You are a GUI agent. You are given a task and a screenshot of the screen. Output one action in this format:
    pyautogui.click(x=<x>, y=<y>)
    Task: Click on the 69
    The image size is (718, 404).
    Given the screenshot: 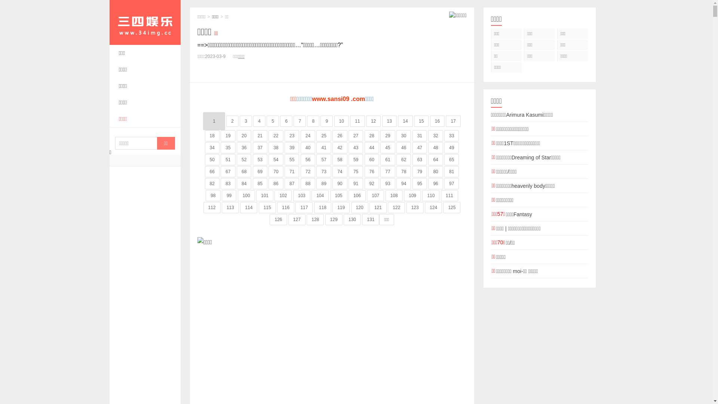 What is the action you would take?
    pyautogui.click(x=260, y=172)
    